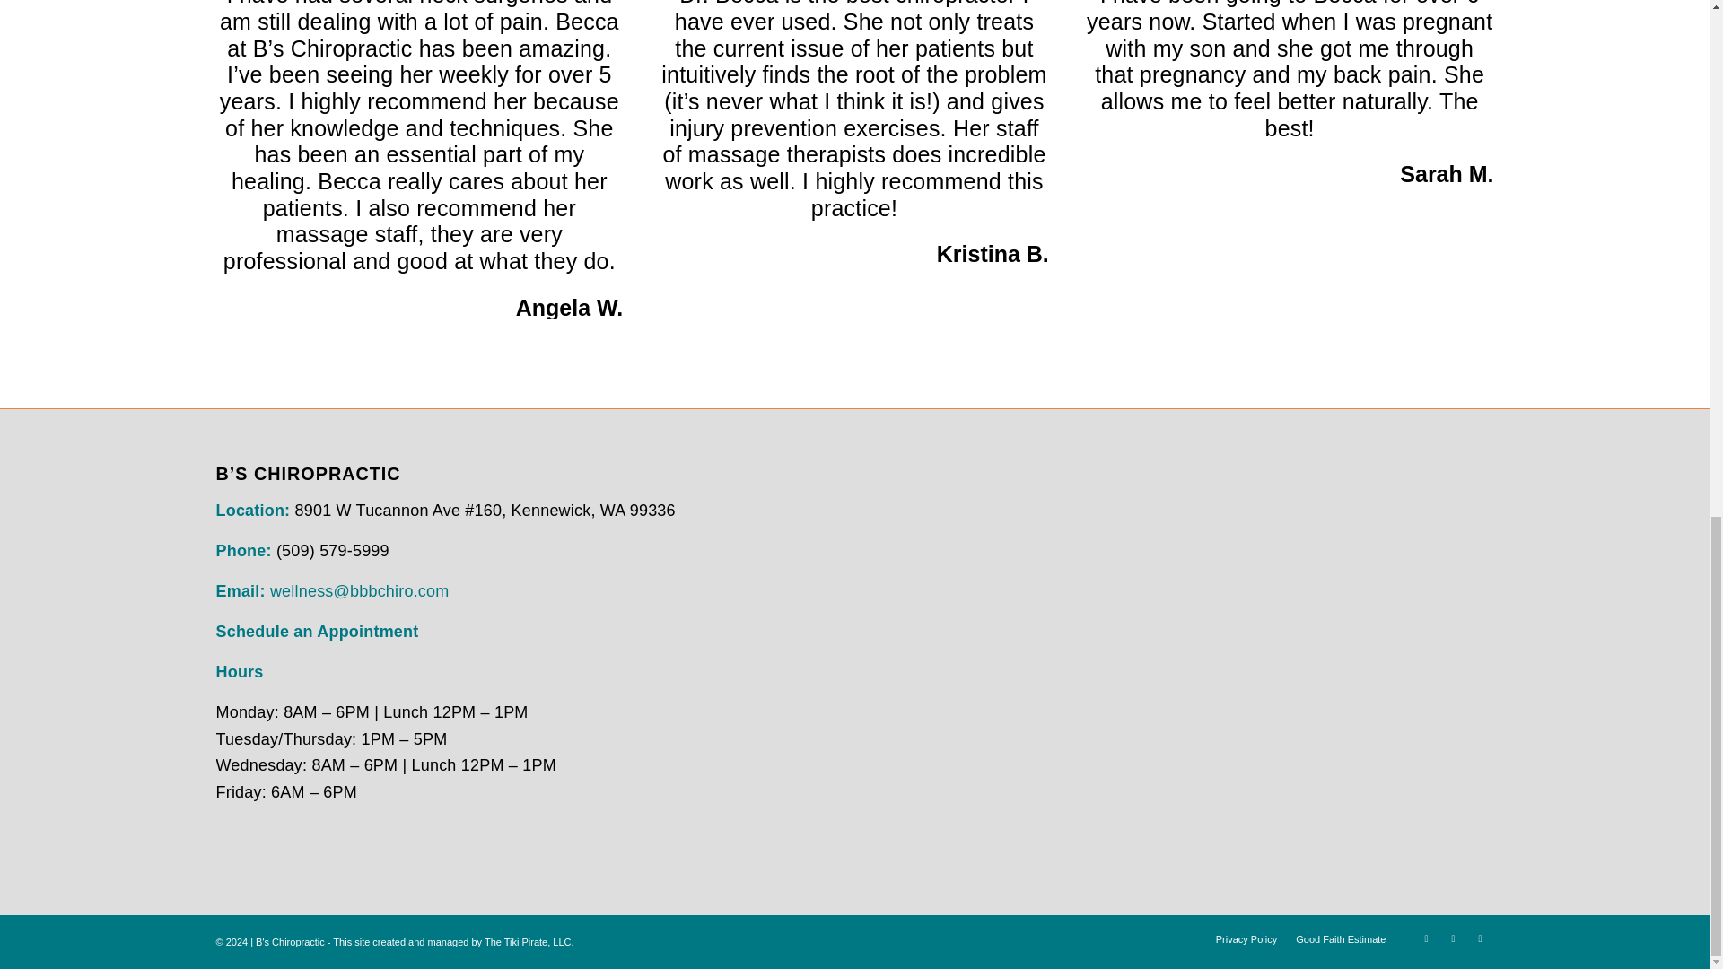 The height and width of the screenshot is (969, 1723). What do you see at coordinates (528, 942) in the screenshot?
I see `The Tiki Pirate, LLC` at bounding box center [528, 942].